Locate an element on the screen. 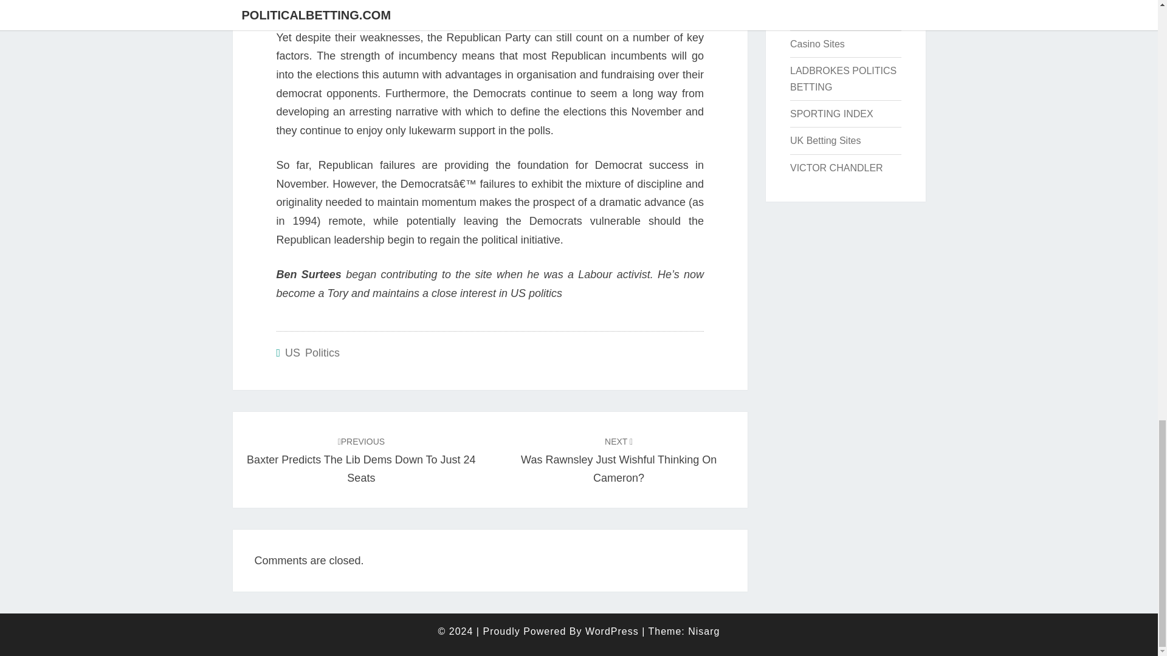  VICTOR CHANDLER is located at coordinates (831, 114).